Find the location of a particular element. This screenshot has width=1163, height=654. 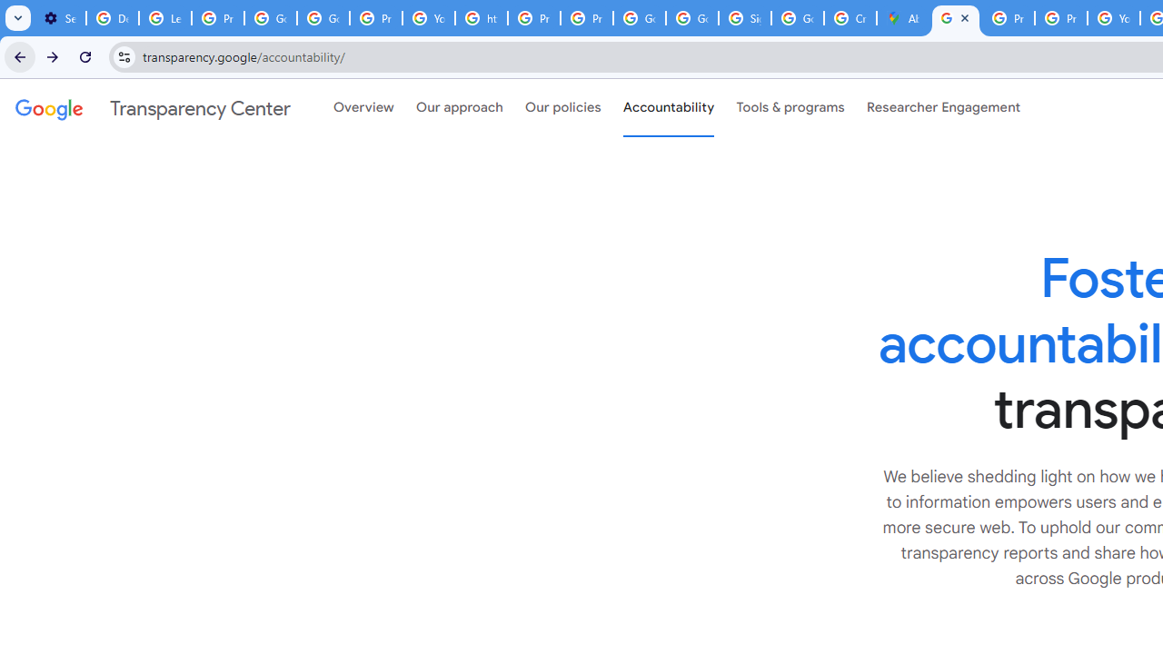

Privacy Help Center - Policies Help is located at coordinates (1061, 18).